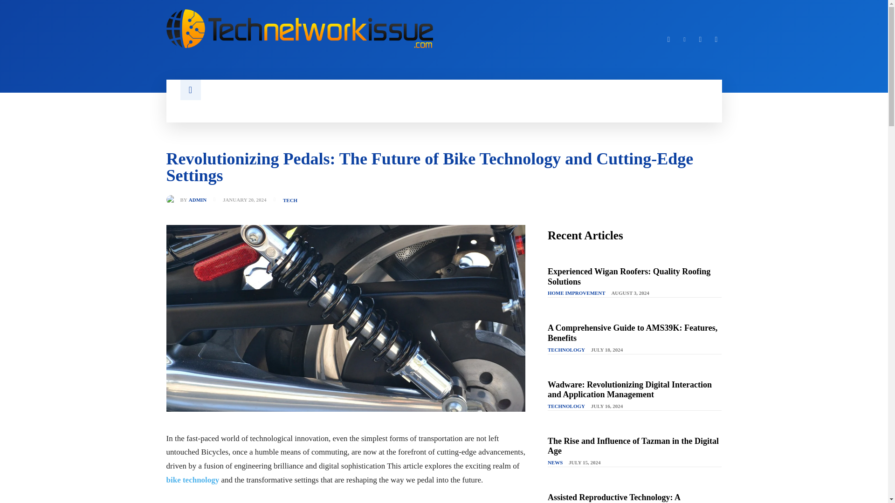 This screenshot has height=503, width=895. Describe the element at coordinates (577, 293) in the screenshot. I see `HOME IMPROVEMENT` at that location.